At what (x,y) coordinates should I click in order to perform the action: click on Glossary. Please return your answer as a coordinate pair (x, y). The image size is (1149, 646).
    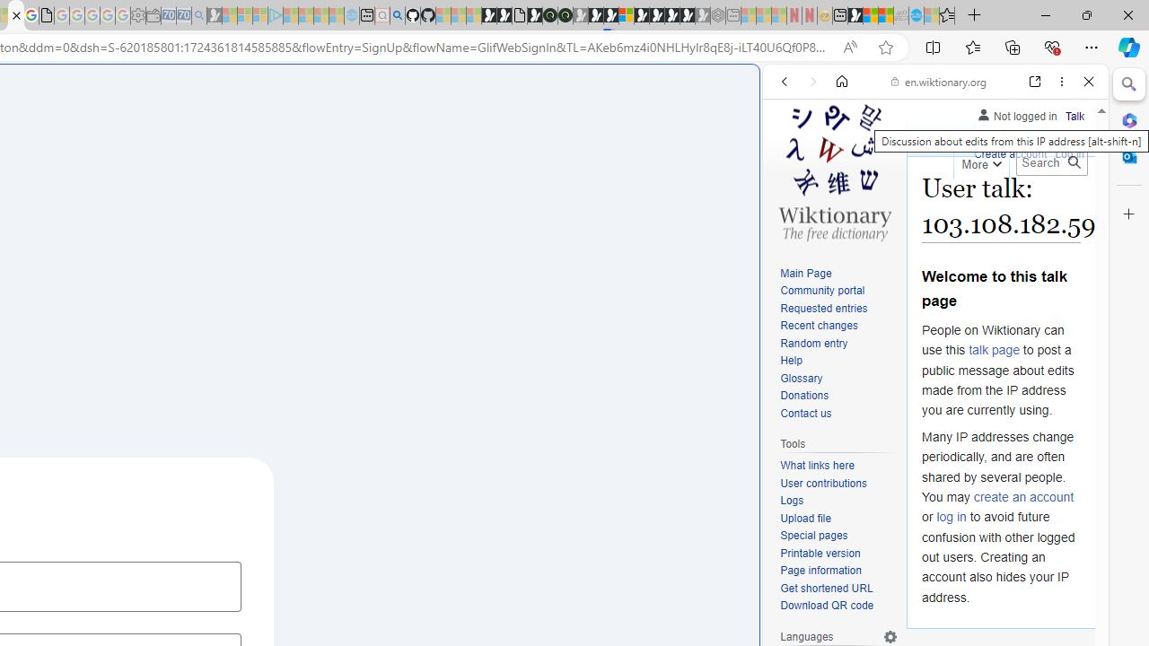
    Looking at the image, I should click on (838, 379).